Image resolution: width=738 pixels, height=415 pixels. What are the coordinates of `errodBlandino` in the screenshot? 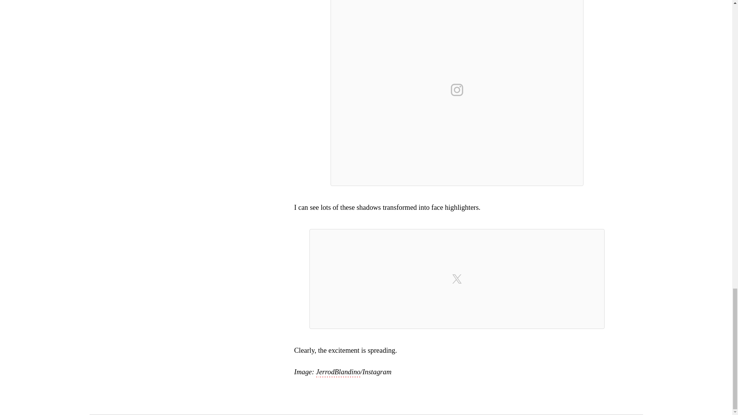 It's located at (340, 372).